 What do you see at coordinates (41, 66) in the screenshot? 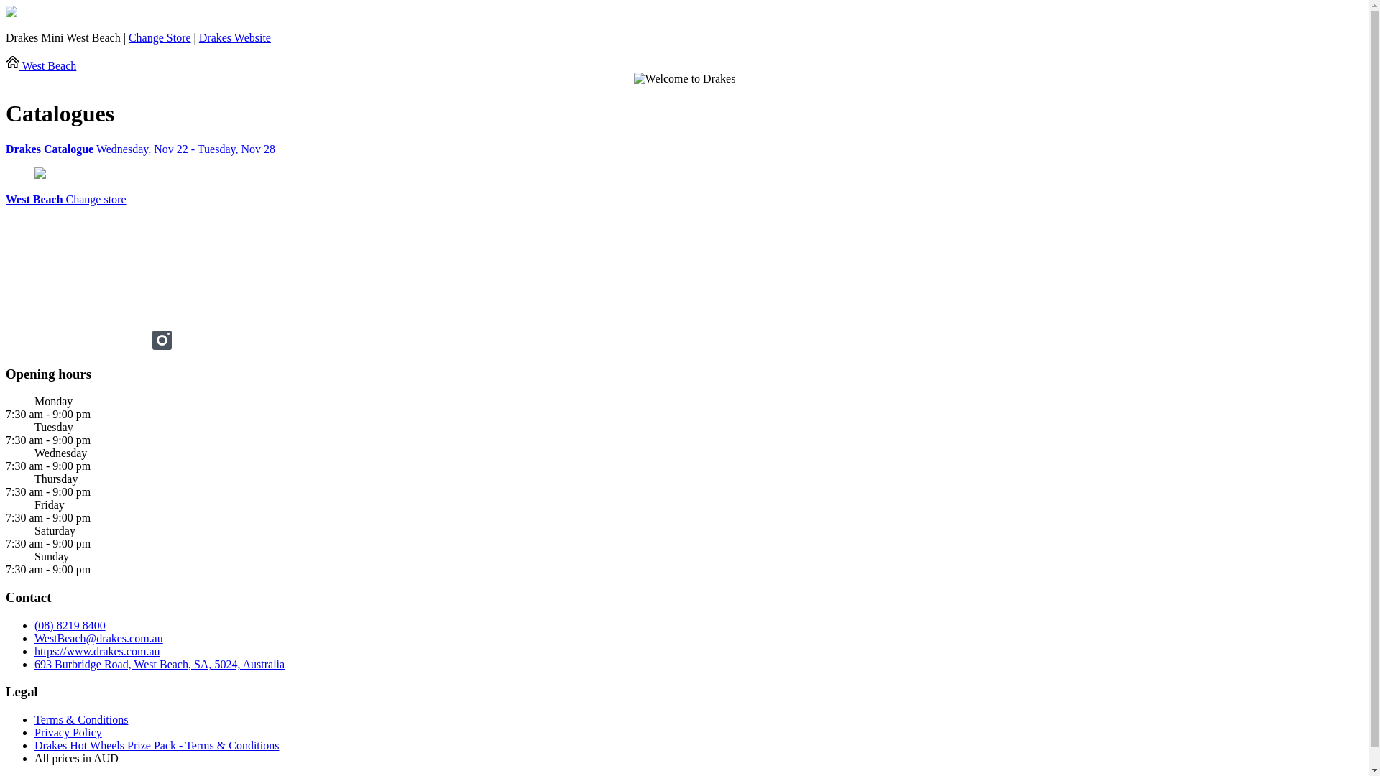
I see `West Beach` at bounding box center [41, 66].